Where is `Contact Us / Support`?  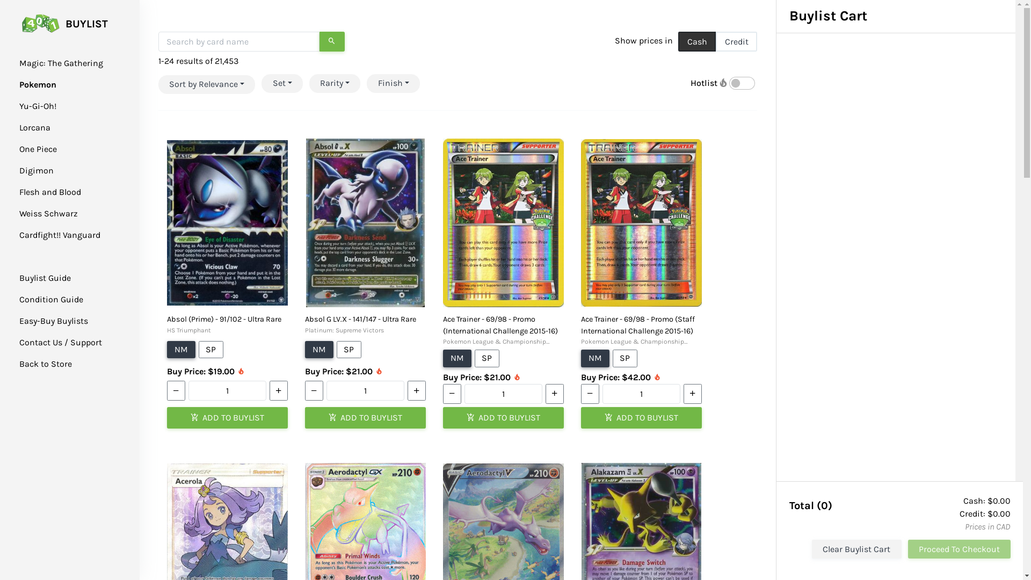 Contact Us / Support is located at coordinates (61, 343).